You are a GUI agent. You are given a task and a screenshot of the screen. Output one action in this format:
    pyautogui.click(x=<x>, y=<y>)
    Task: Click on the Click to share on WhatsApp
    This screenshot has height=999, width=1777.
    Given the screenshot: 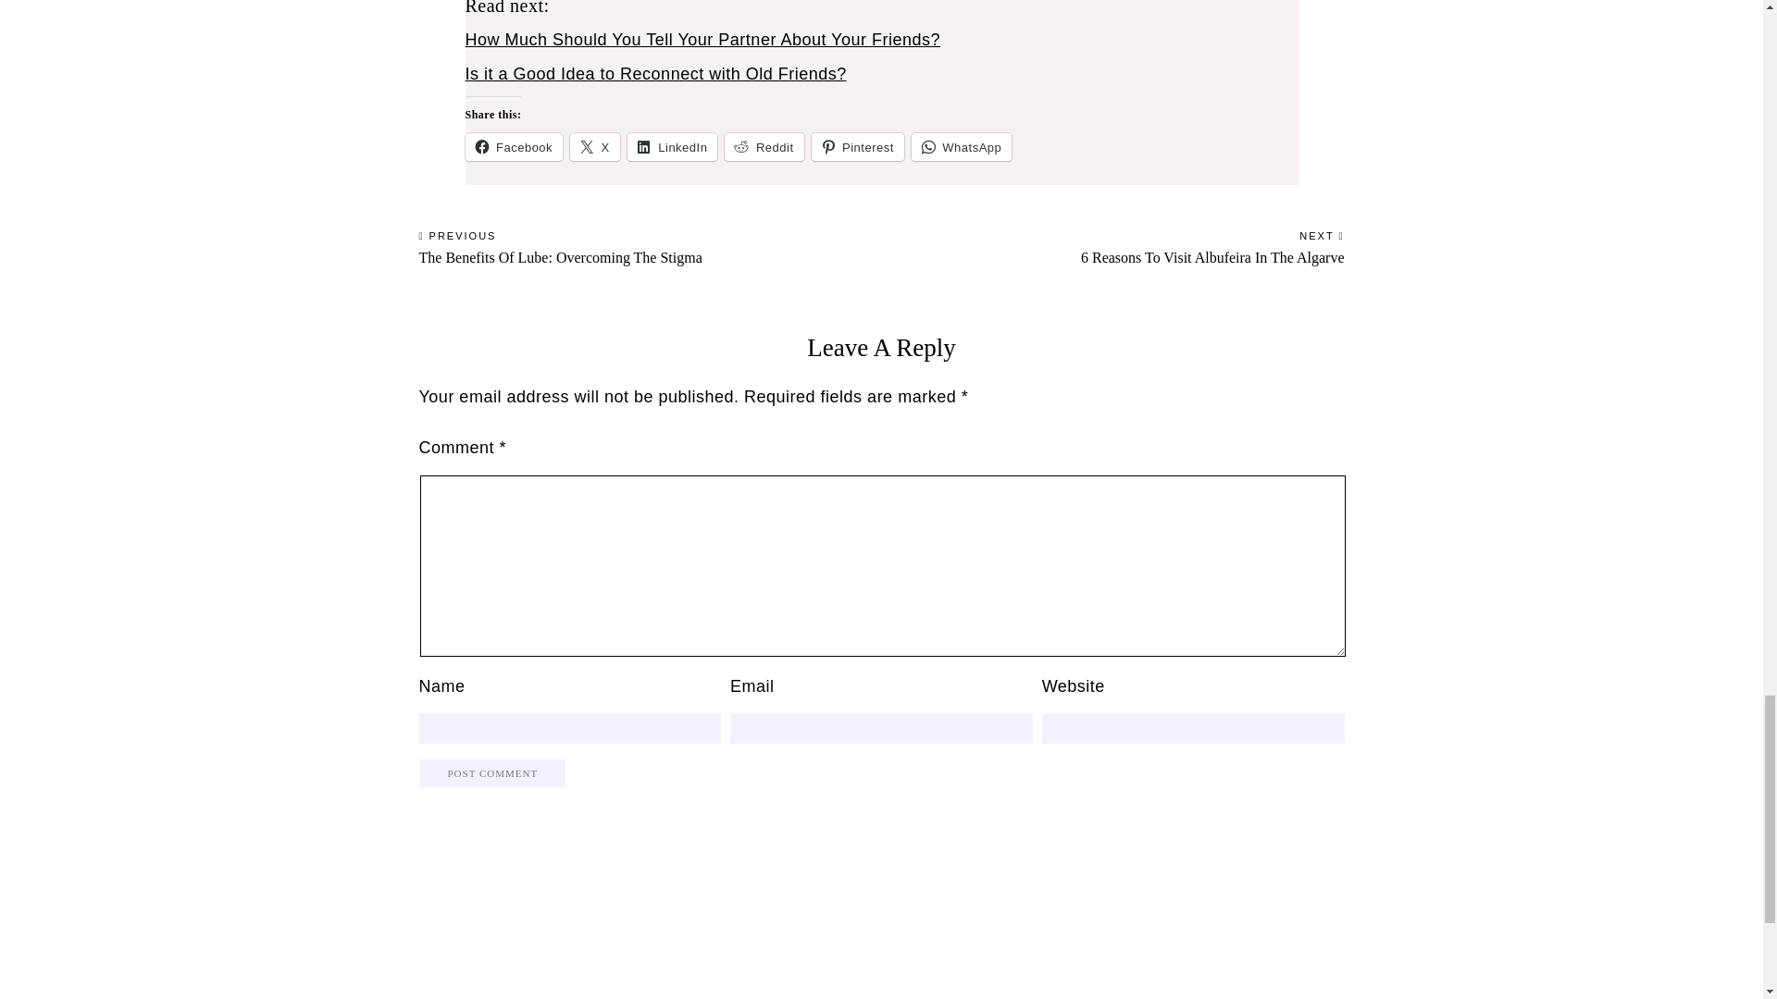 What is the action you would take?
    pyautogui.click(x=856, y=146)
    